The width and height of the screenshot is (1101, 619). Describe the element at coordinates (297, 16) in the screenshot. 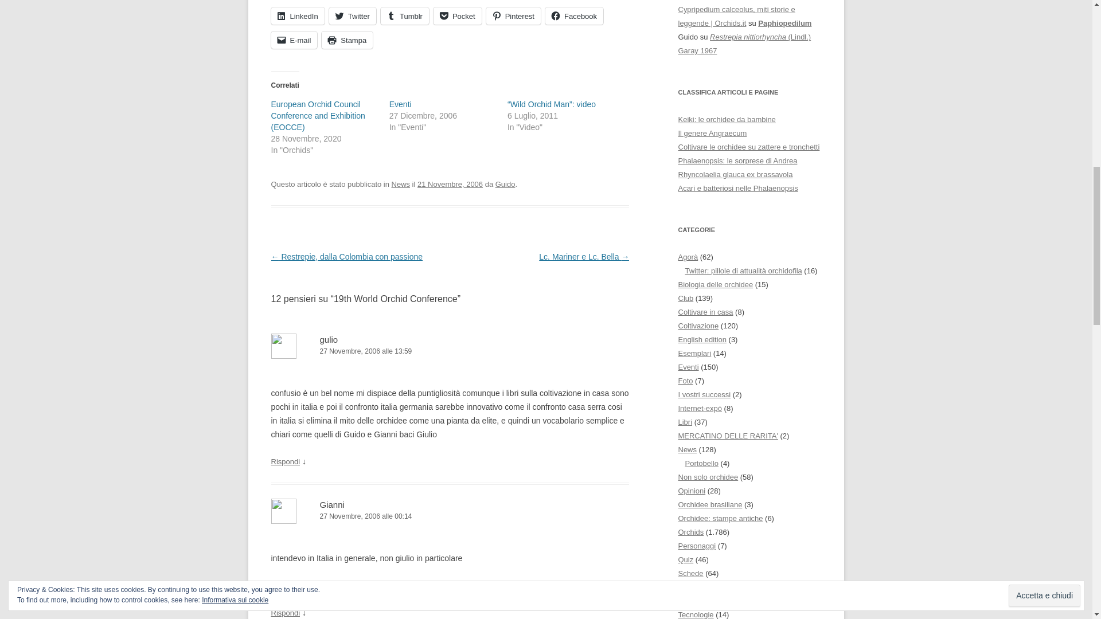

I see `LinkedIn` at that location.